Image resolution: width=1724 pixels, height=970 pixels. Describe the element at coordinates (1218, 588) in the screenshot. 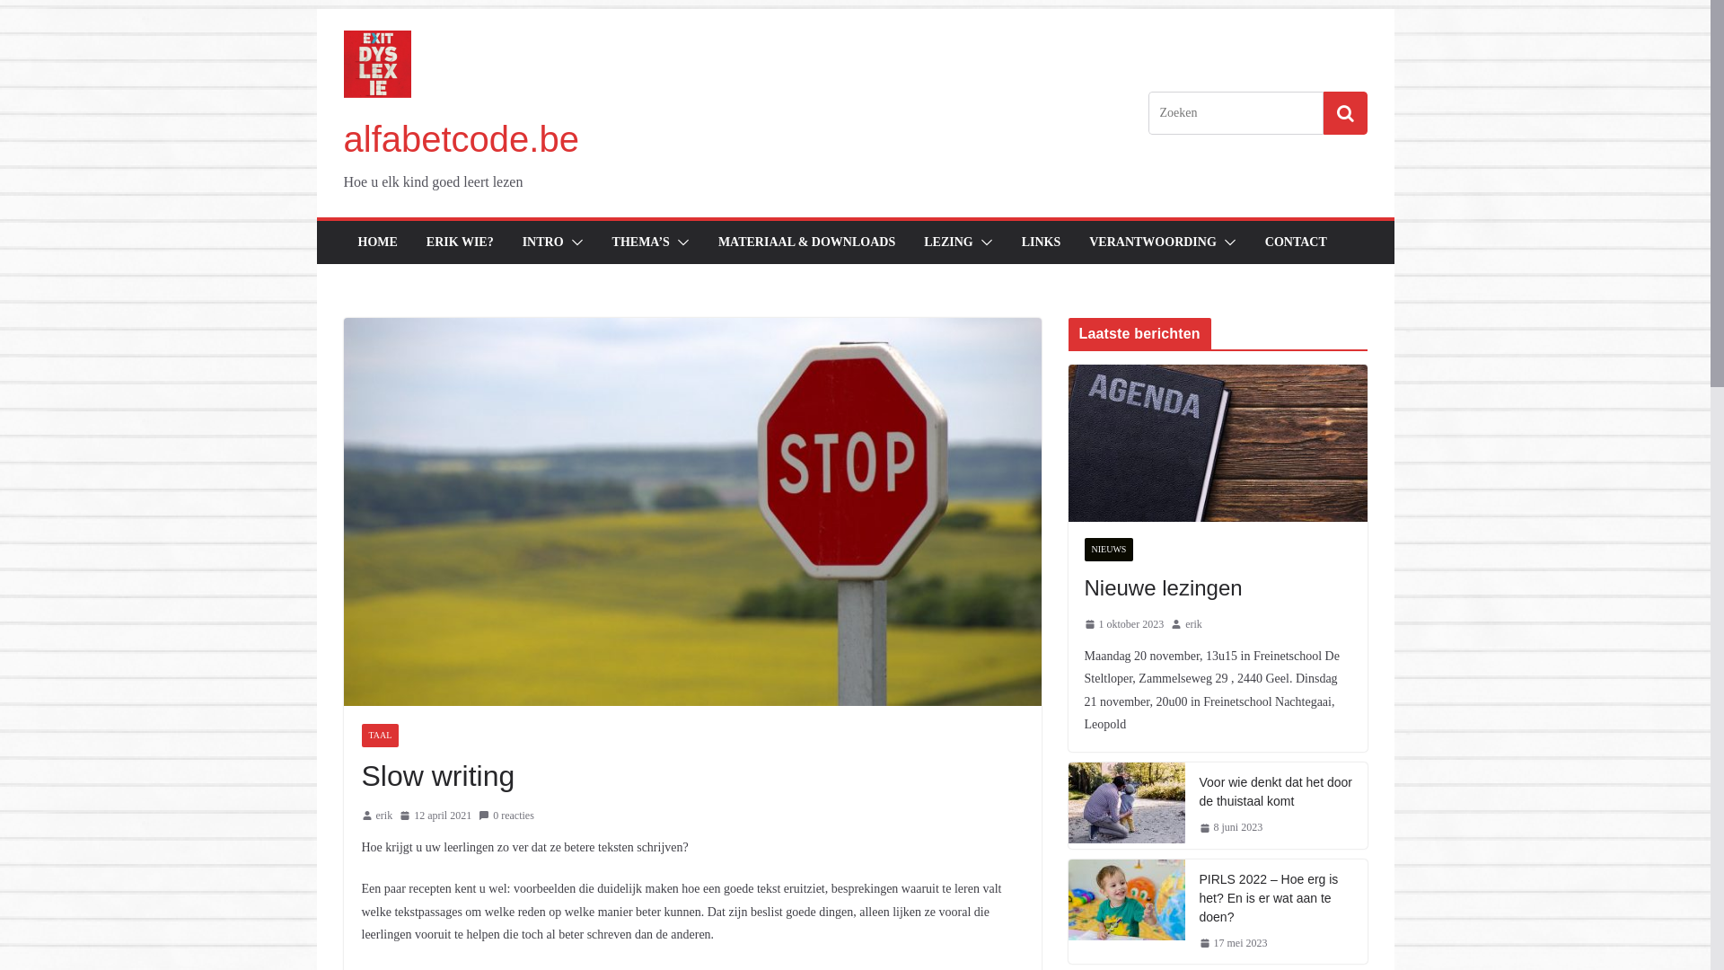

I see `Nieuwe lezingen` at that location.